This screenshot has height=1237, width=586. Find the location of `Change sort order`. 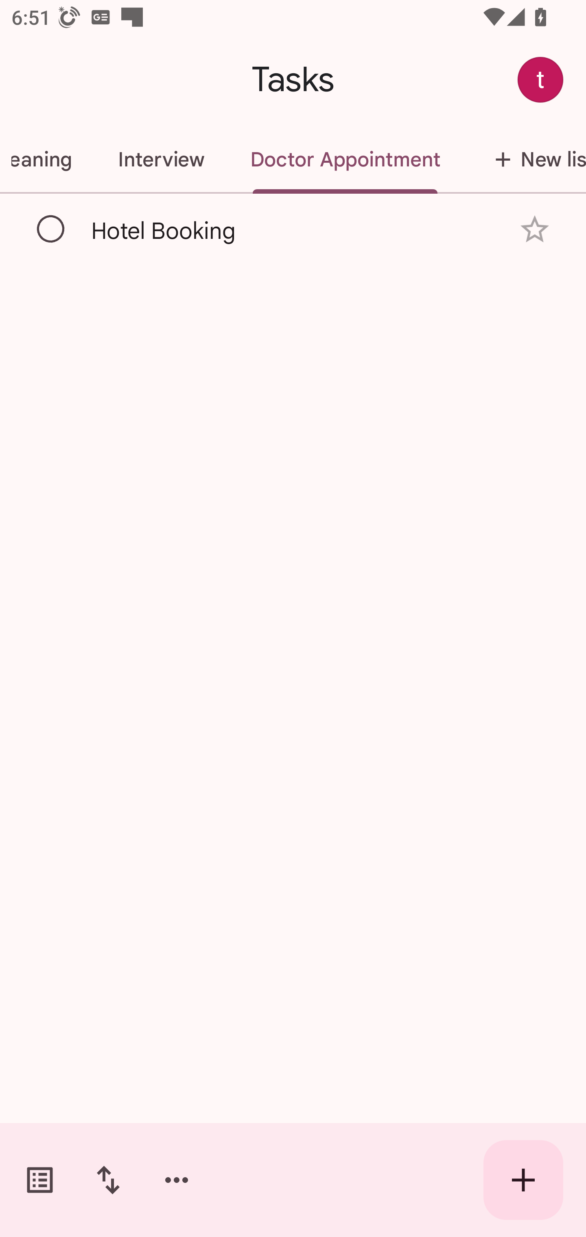

Change sort order is located at coordinates (108, 1180).